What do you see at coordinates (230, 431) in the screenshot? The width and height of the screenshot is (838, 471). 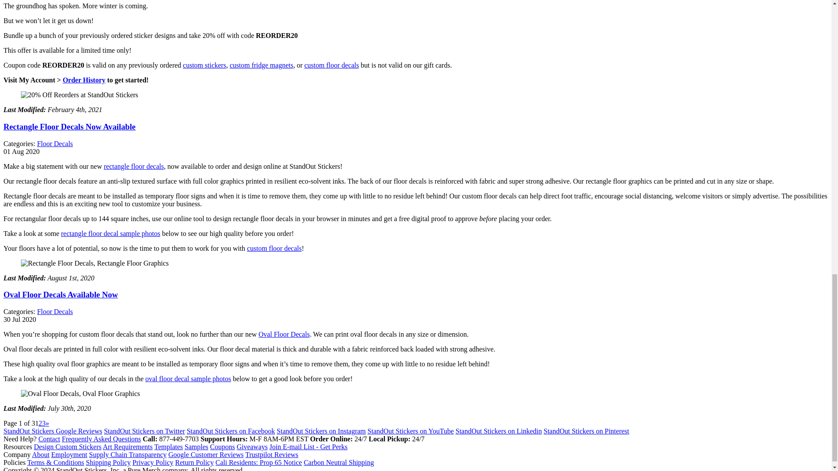 I see `StandOut Stickers on Facebook` at bounding box center [230, 431].